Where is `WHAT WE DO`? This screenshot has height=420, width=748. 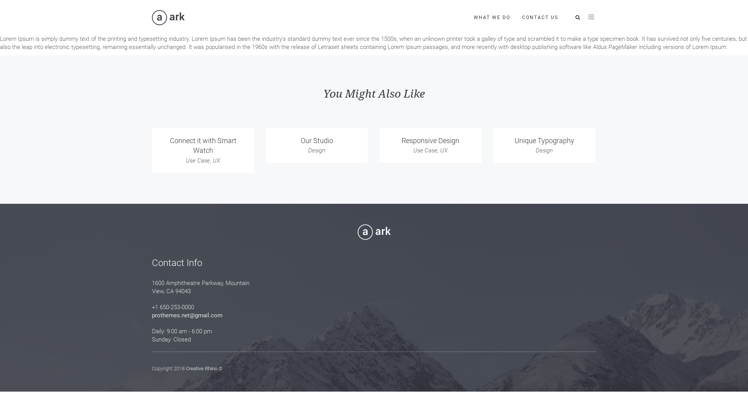
WHAT WE DO is located at coordinates (492, 17).